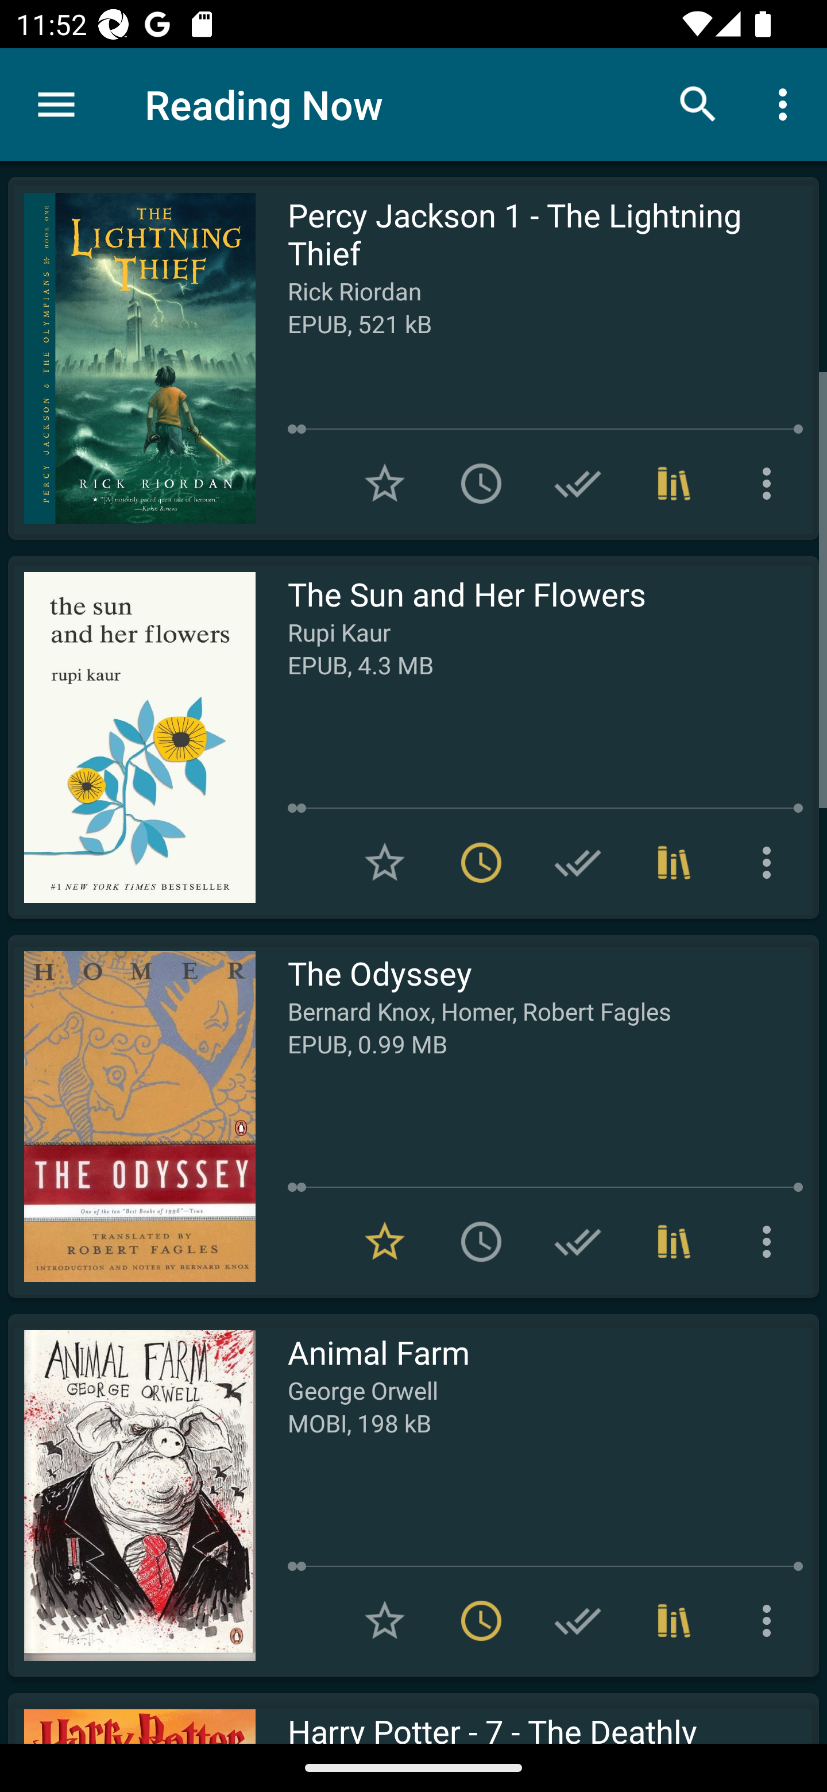  Describe the element at coordinates (698, 103) in the screenshot. I see `Search books & documents` at that location.